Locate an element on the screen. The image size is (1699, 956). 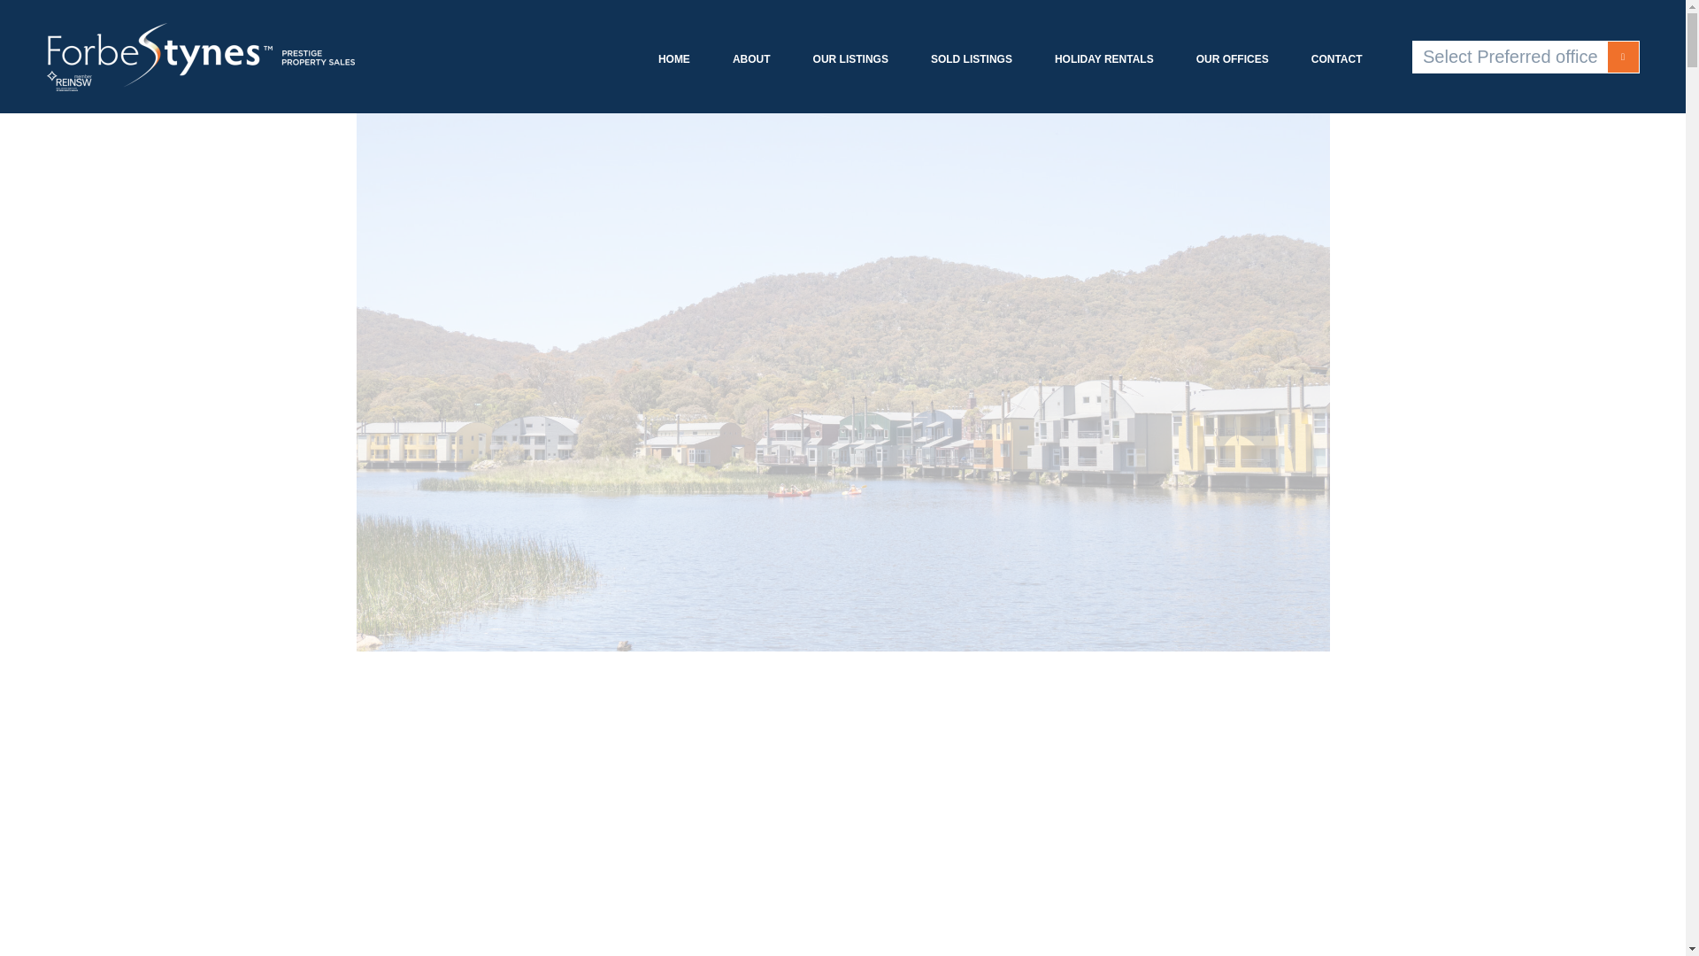
OUR LISTINGS is located at coordinates (851, 59).